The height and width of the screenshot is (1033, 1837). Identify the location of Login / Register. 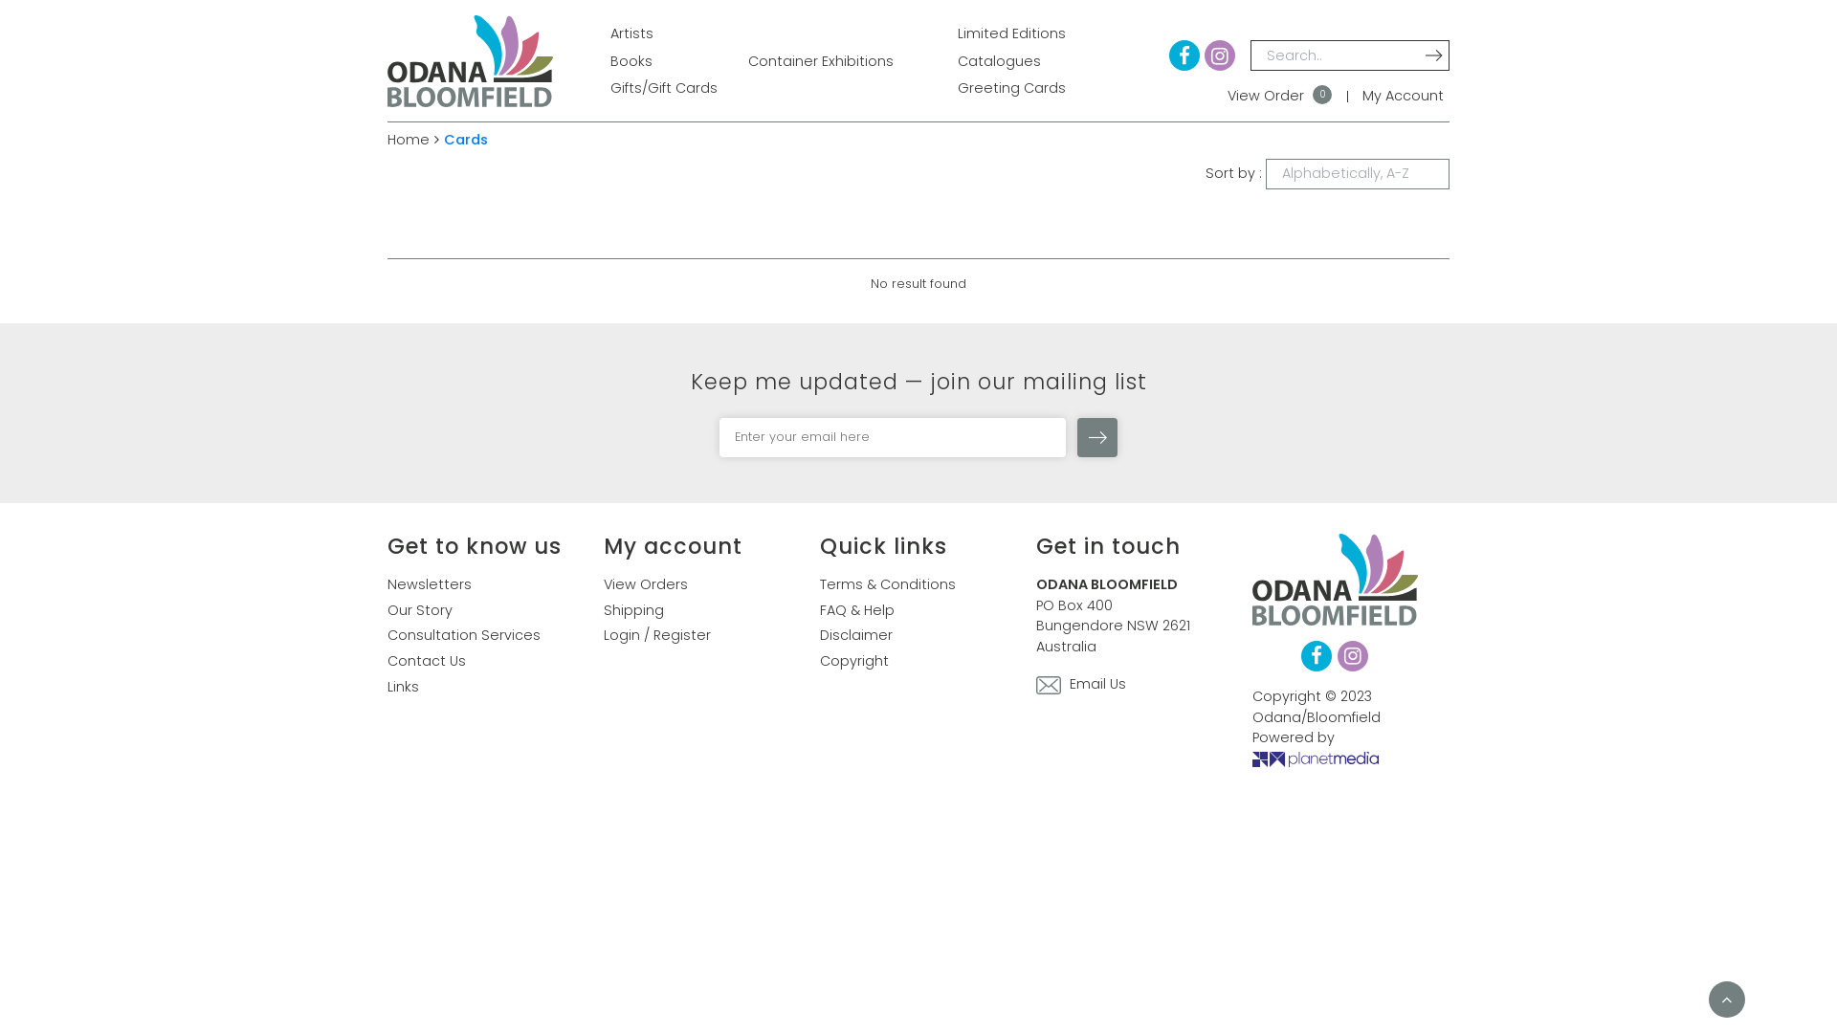
(657, 636).